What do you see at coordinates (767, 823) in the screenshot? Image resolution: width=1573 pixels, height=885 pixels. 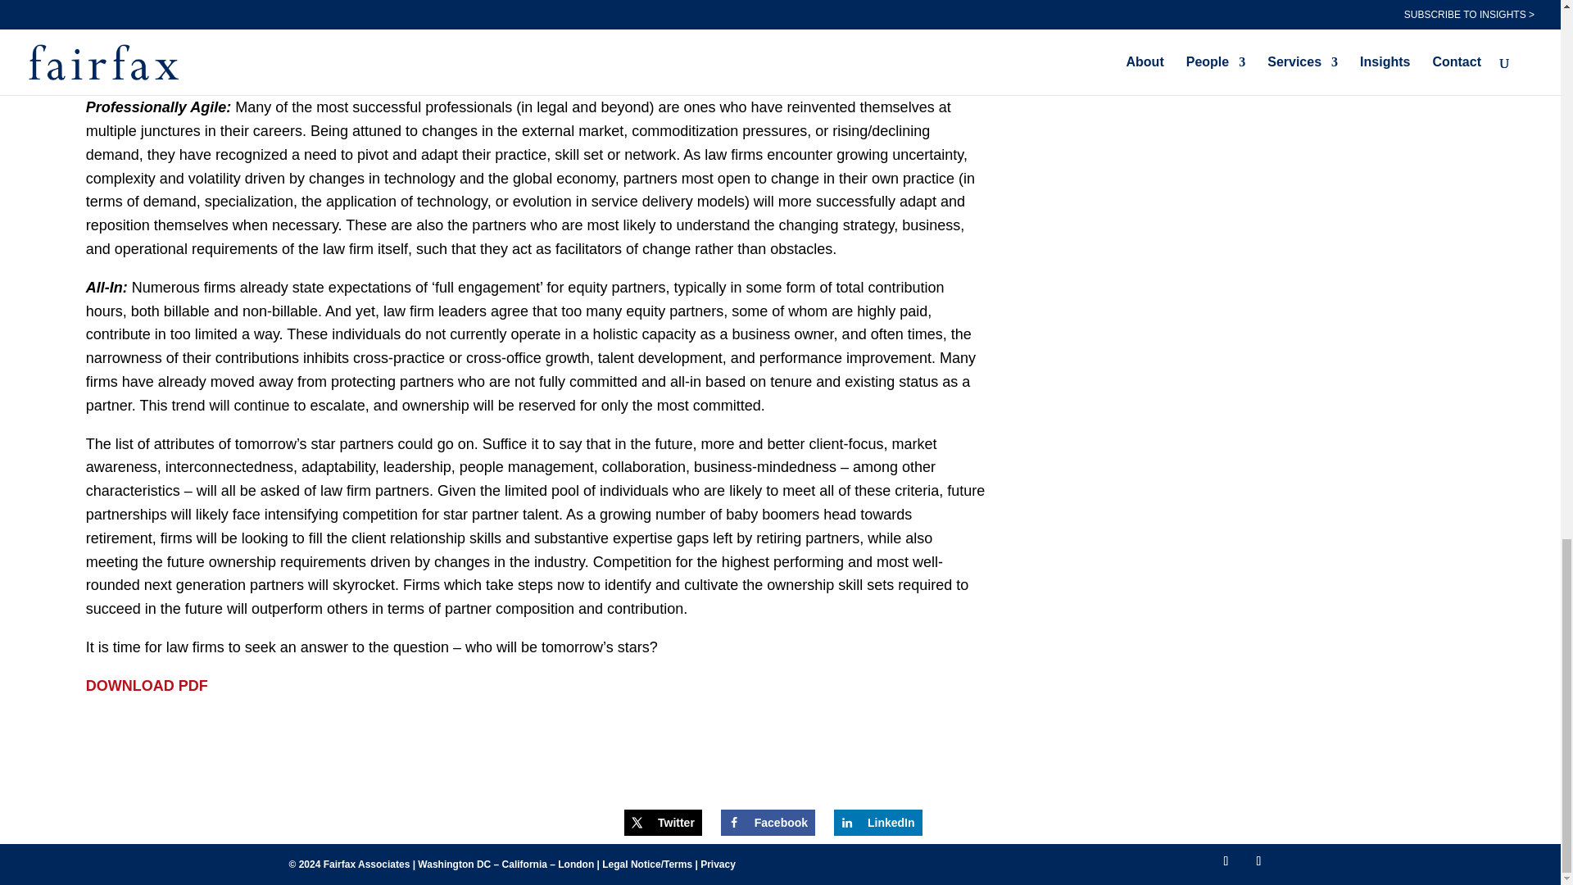 I see `Share on Facebook` at bounding box center [767, 823].